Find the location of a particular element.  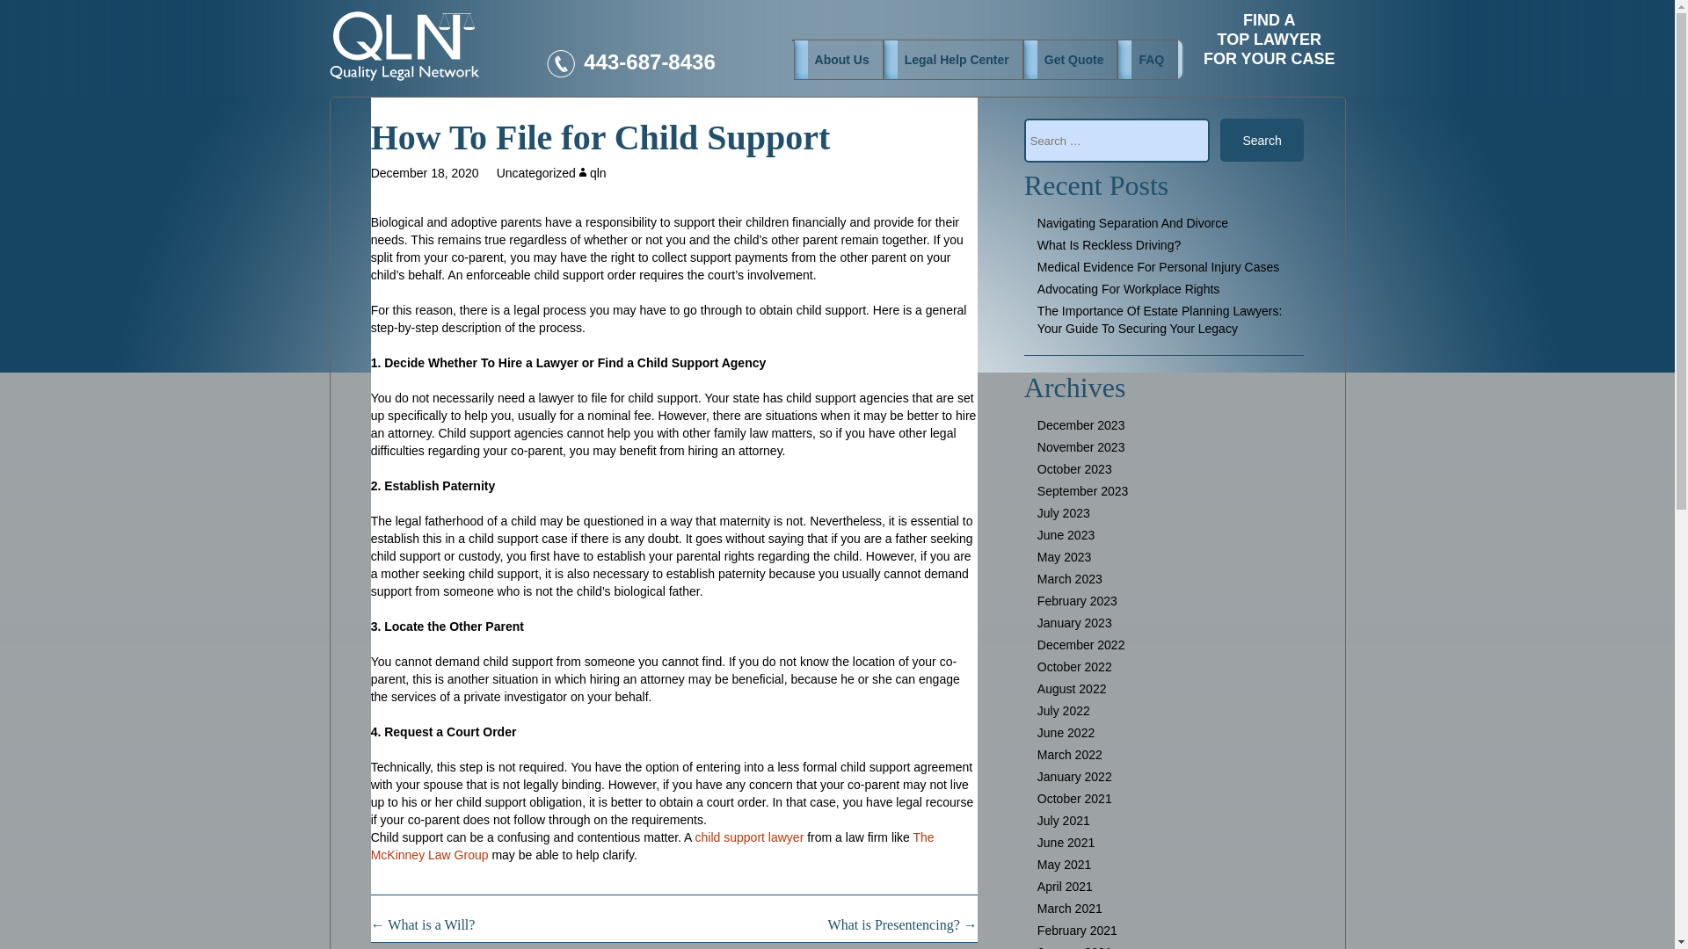

How To File for Child Support is located at coordinates (535, 173).